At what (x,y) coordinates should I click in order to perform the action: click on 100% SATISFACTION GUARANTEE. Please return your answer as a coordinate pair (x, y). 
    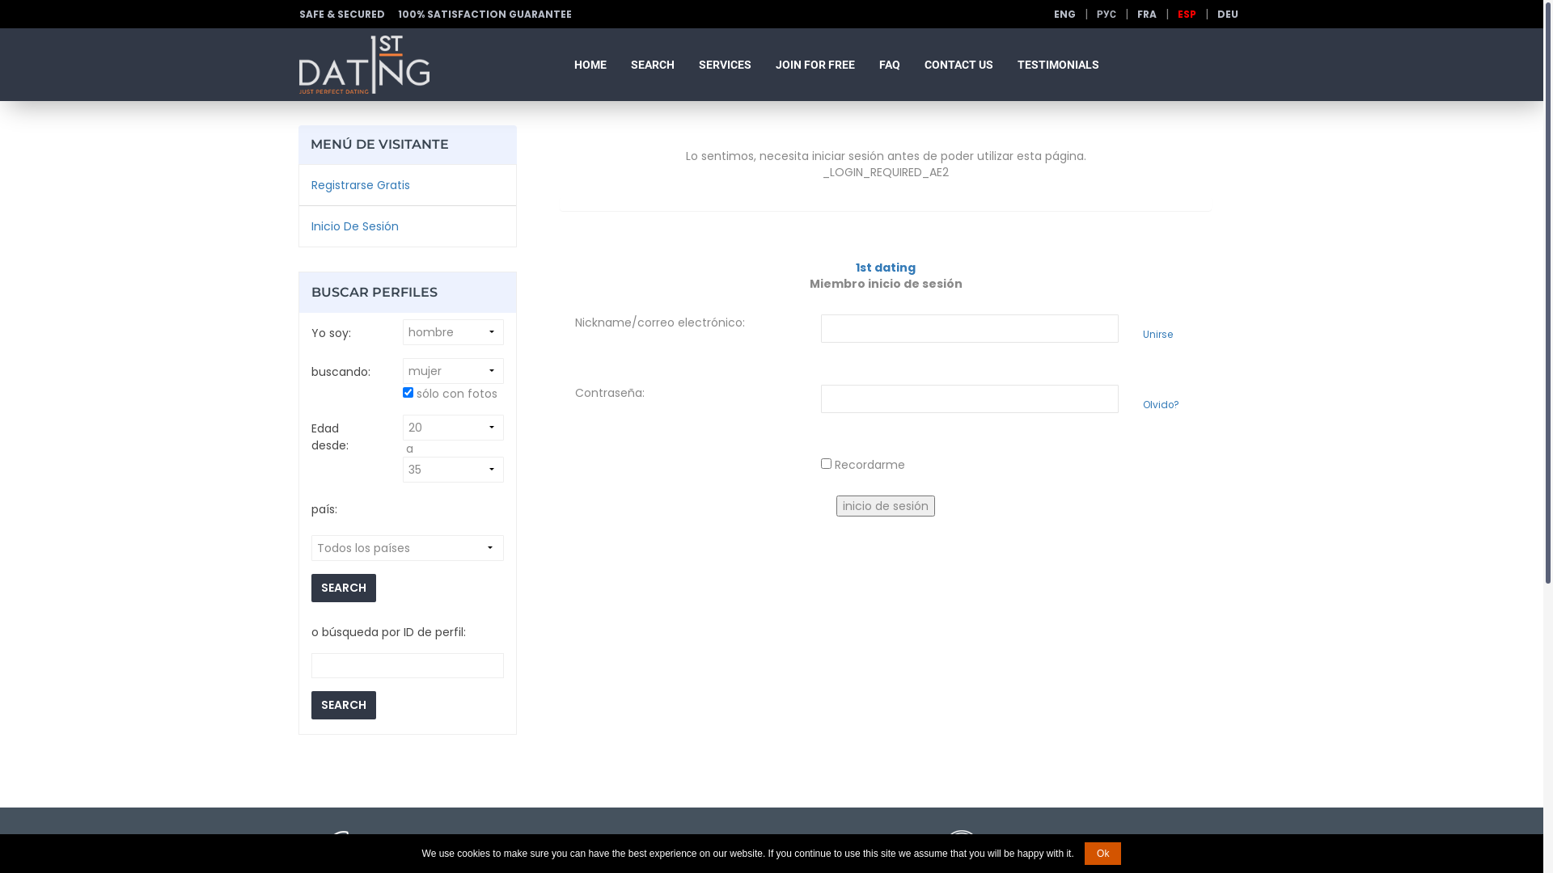
    Looking at the image, I should click on (491, 15).